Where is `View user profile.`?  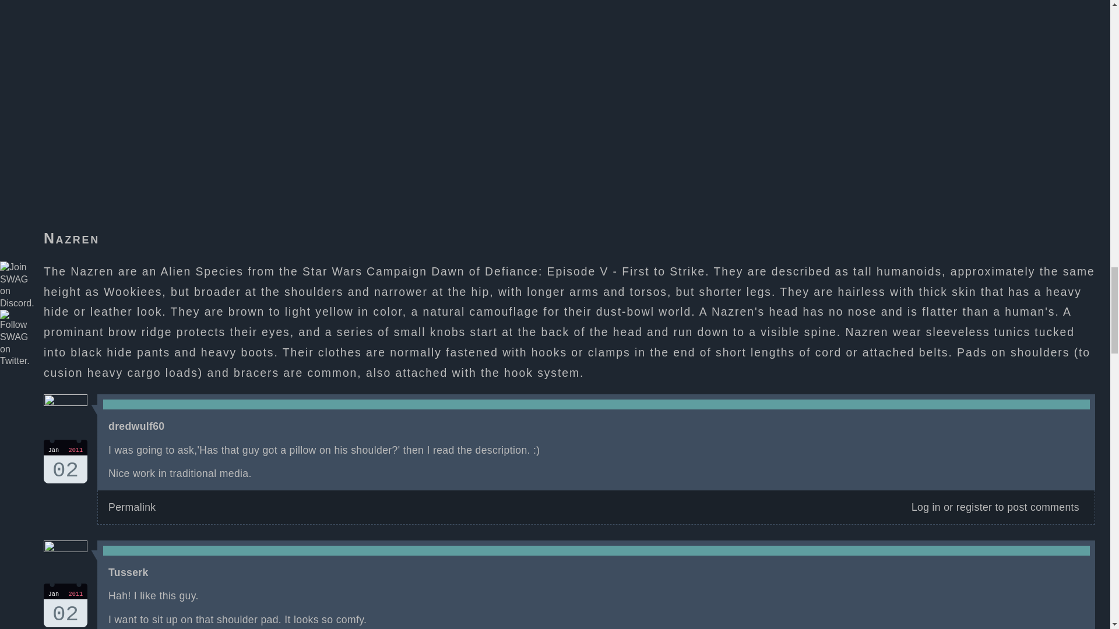 View user profile. is located at coordinates (128, 572).